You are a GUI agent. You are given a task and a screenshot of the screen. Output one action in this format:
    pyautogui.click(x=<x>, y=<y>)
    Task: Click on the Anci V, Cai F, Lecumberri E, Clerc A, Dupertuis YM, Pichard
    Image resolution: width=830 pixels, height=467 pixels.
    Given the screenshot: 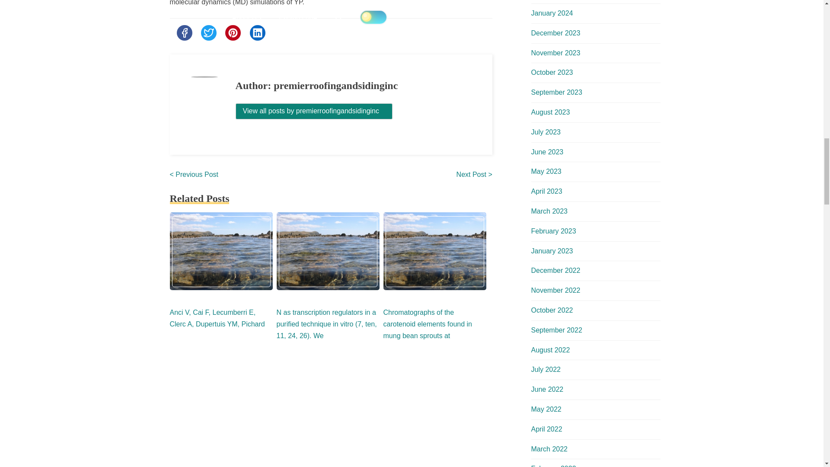 What is the action you would take?
    pyautogui.click(x=217, y=318)
    